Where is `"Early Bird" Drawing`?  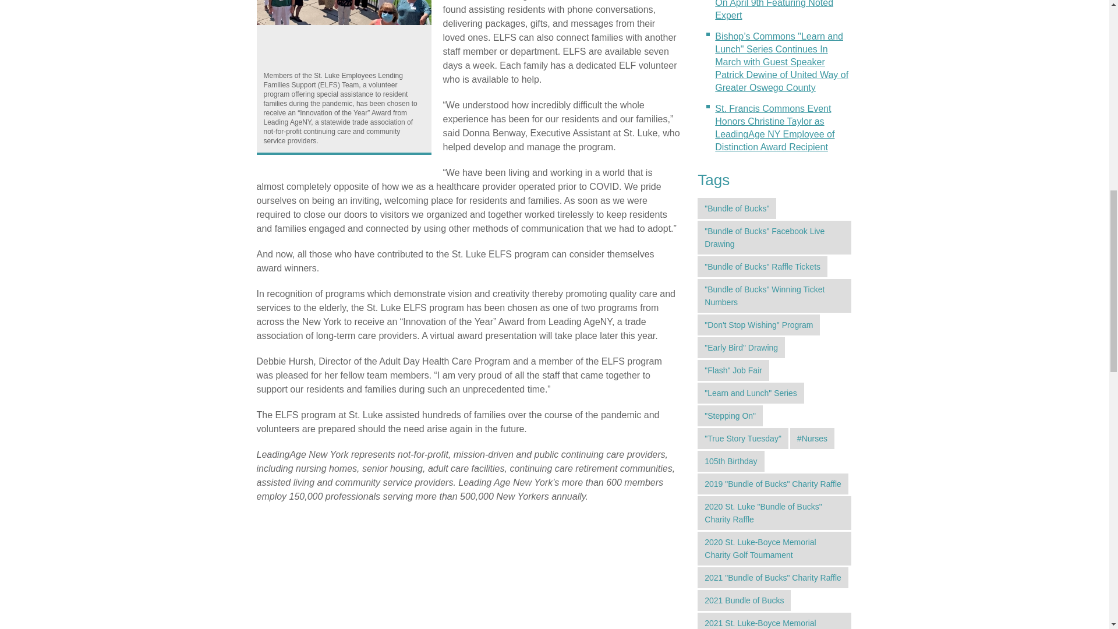
"Early Bird" Drawing is located at coordinates (741, 347).